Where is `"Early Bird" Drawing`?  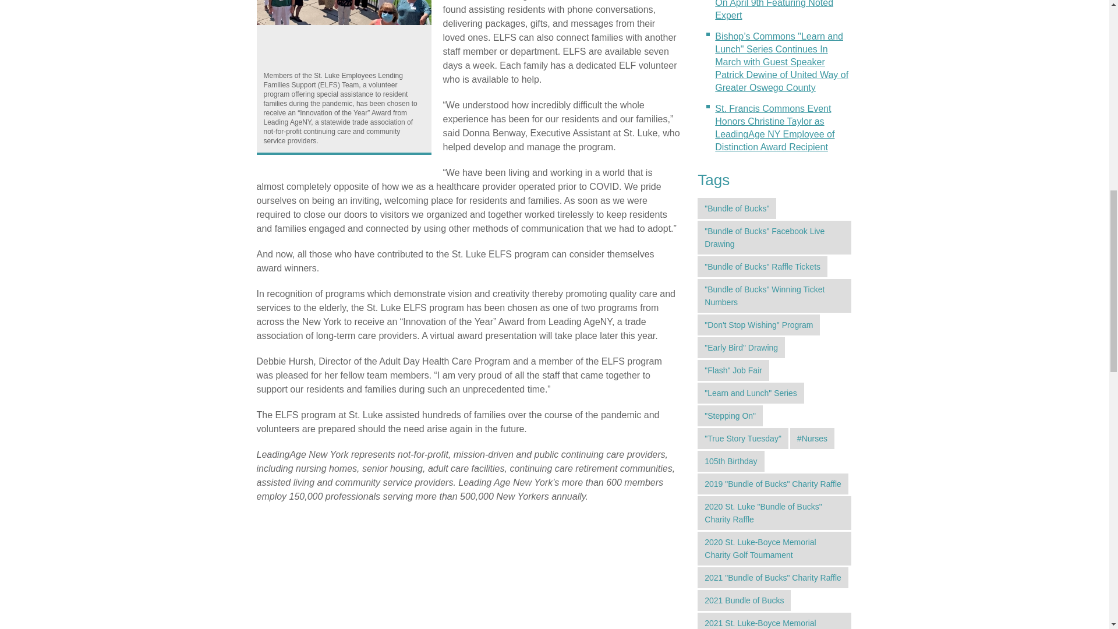
"Early Bird" Drawing is located at coordinates (741, 347).